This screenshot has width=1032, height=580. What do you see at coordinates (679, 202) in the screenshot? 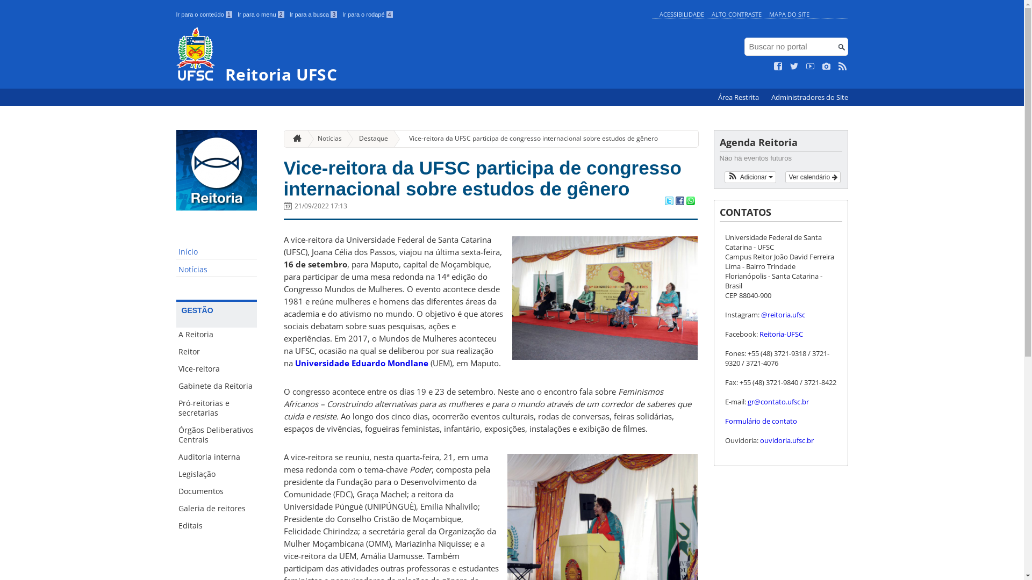
I see `Compartilhar no Facebook` at bounding box center [679, 202].